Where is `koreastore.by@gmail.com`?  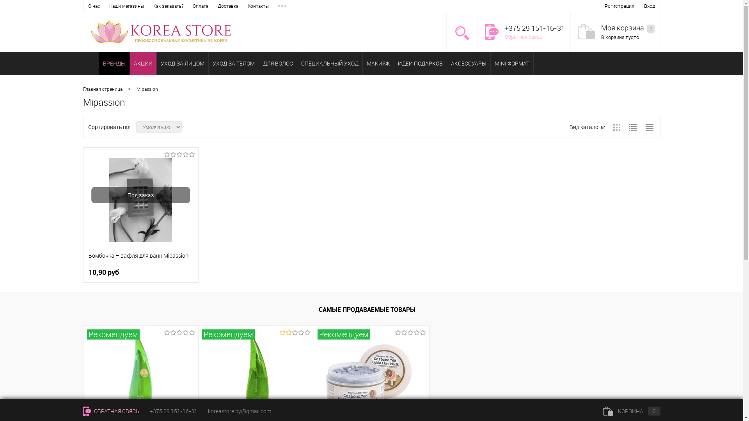
koreastore.by@gmail.com is located at coordinates (239, 411).